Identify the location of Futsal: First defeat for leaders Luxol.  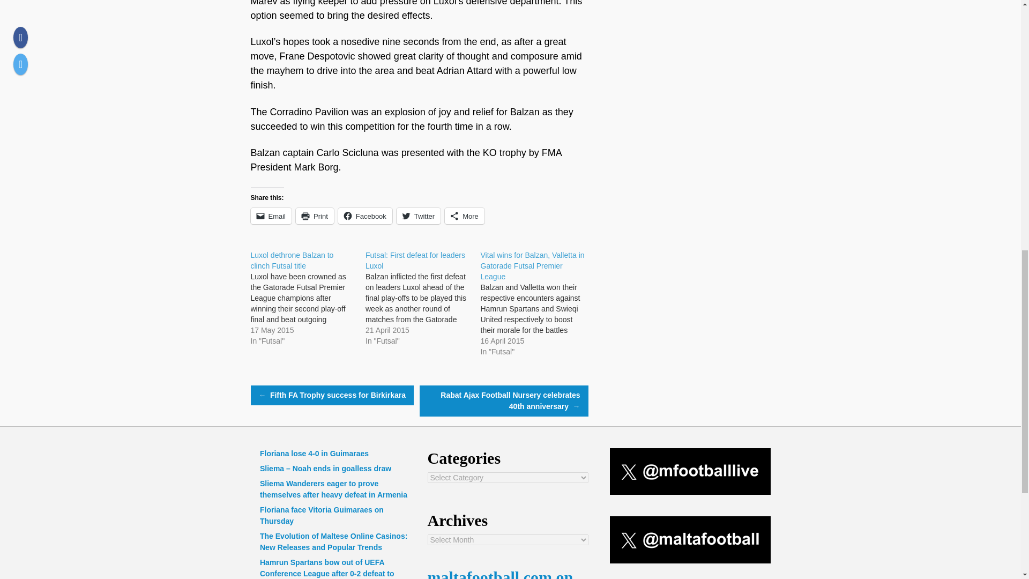
(422, 298).